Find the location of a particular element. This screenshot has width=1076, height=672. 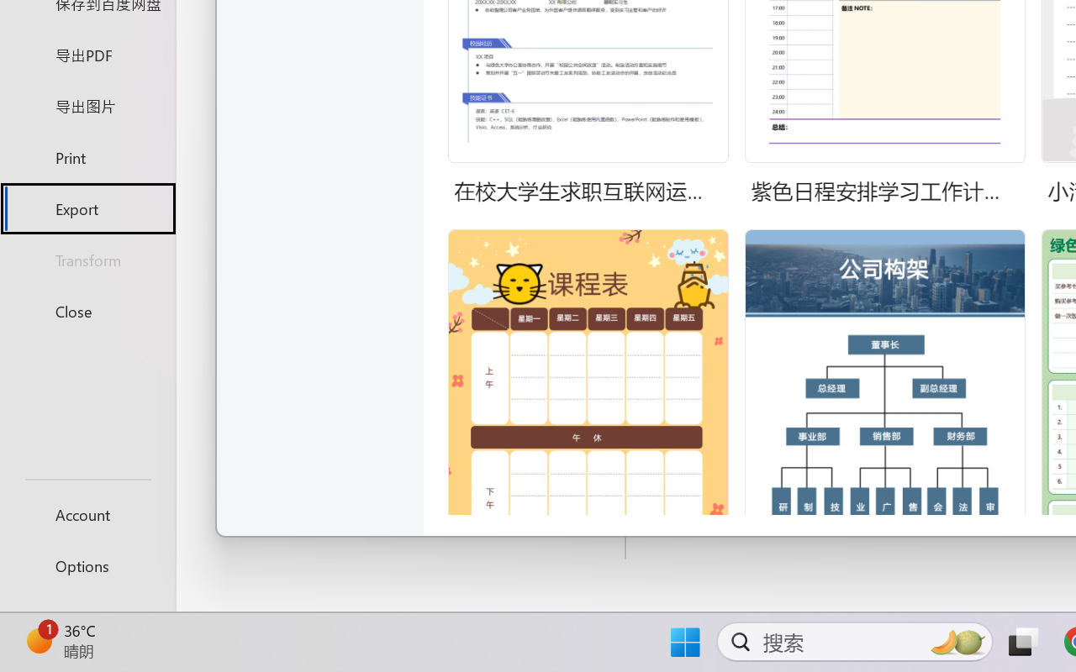

Options is located at coordinates (87, 566).